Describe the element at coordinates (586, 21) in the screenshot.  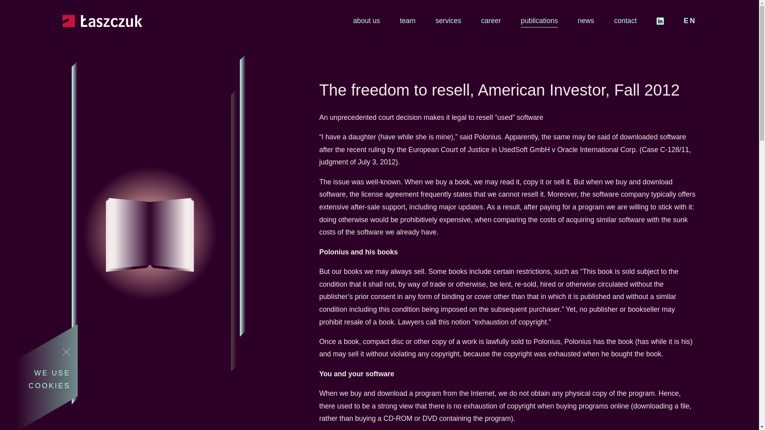
I see `news` at that location.